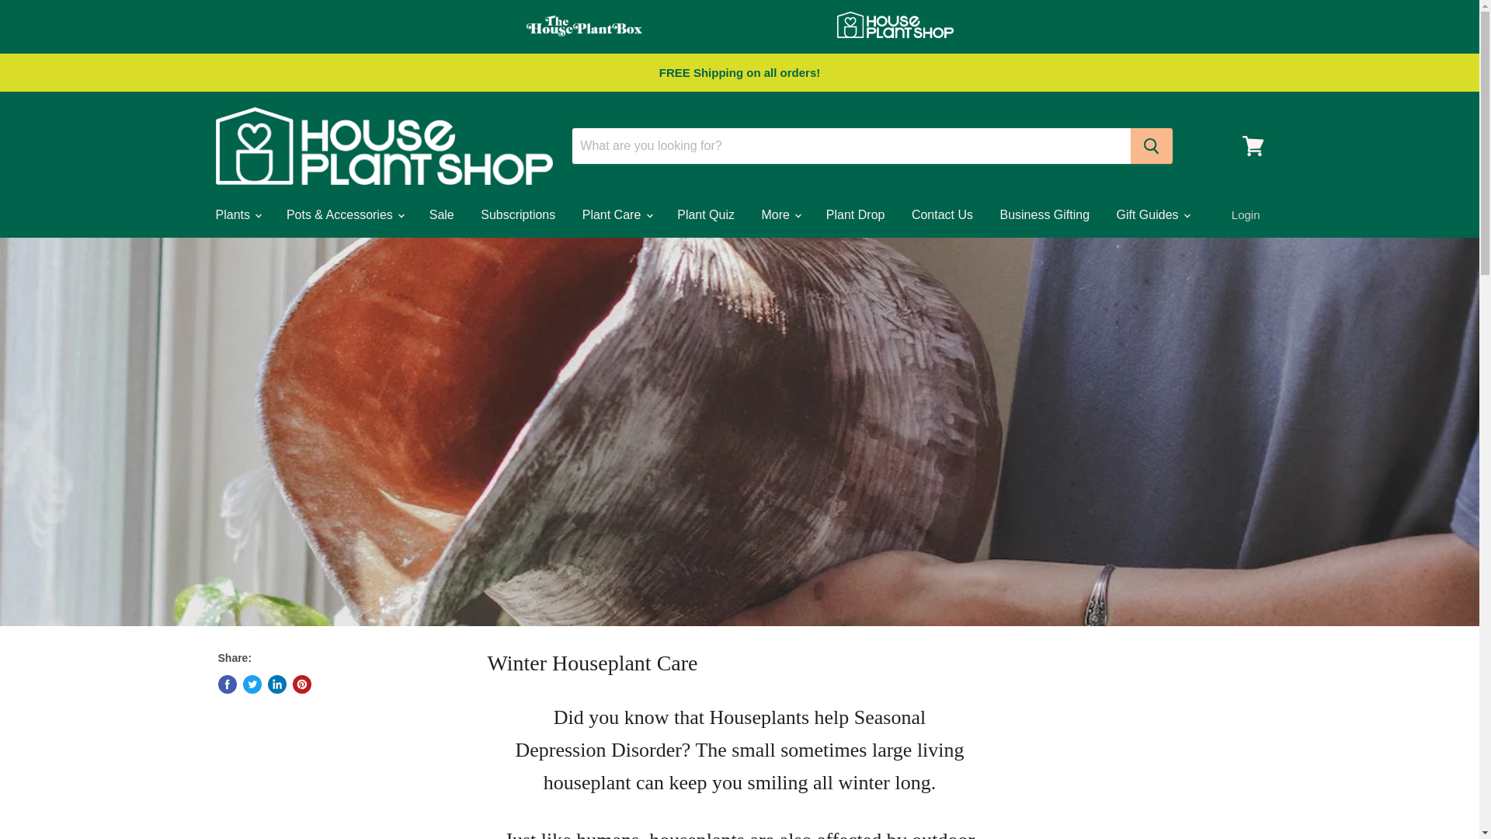  What do you see at coordinates (617, 214) in the screenshot?
I see `Plant Care` at bounding box center [617, 214].